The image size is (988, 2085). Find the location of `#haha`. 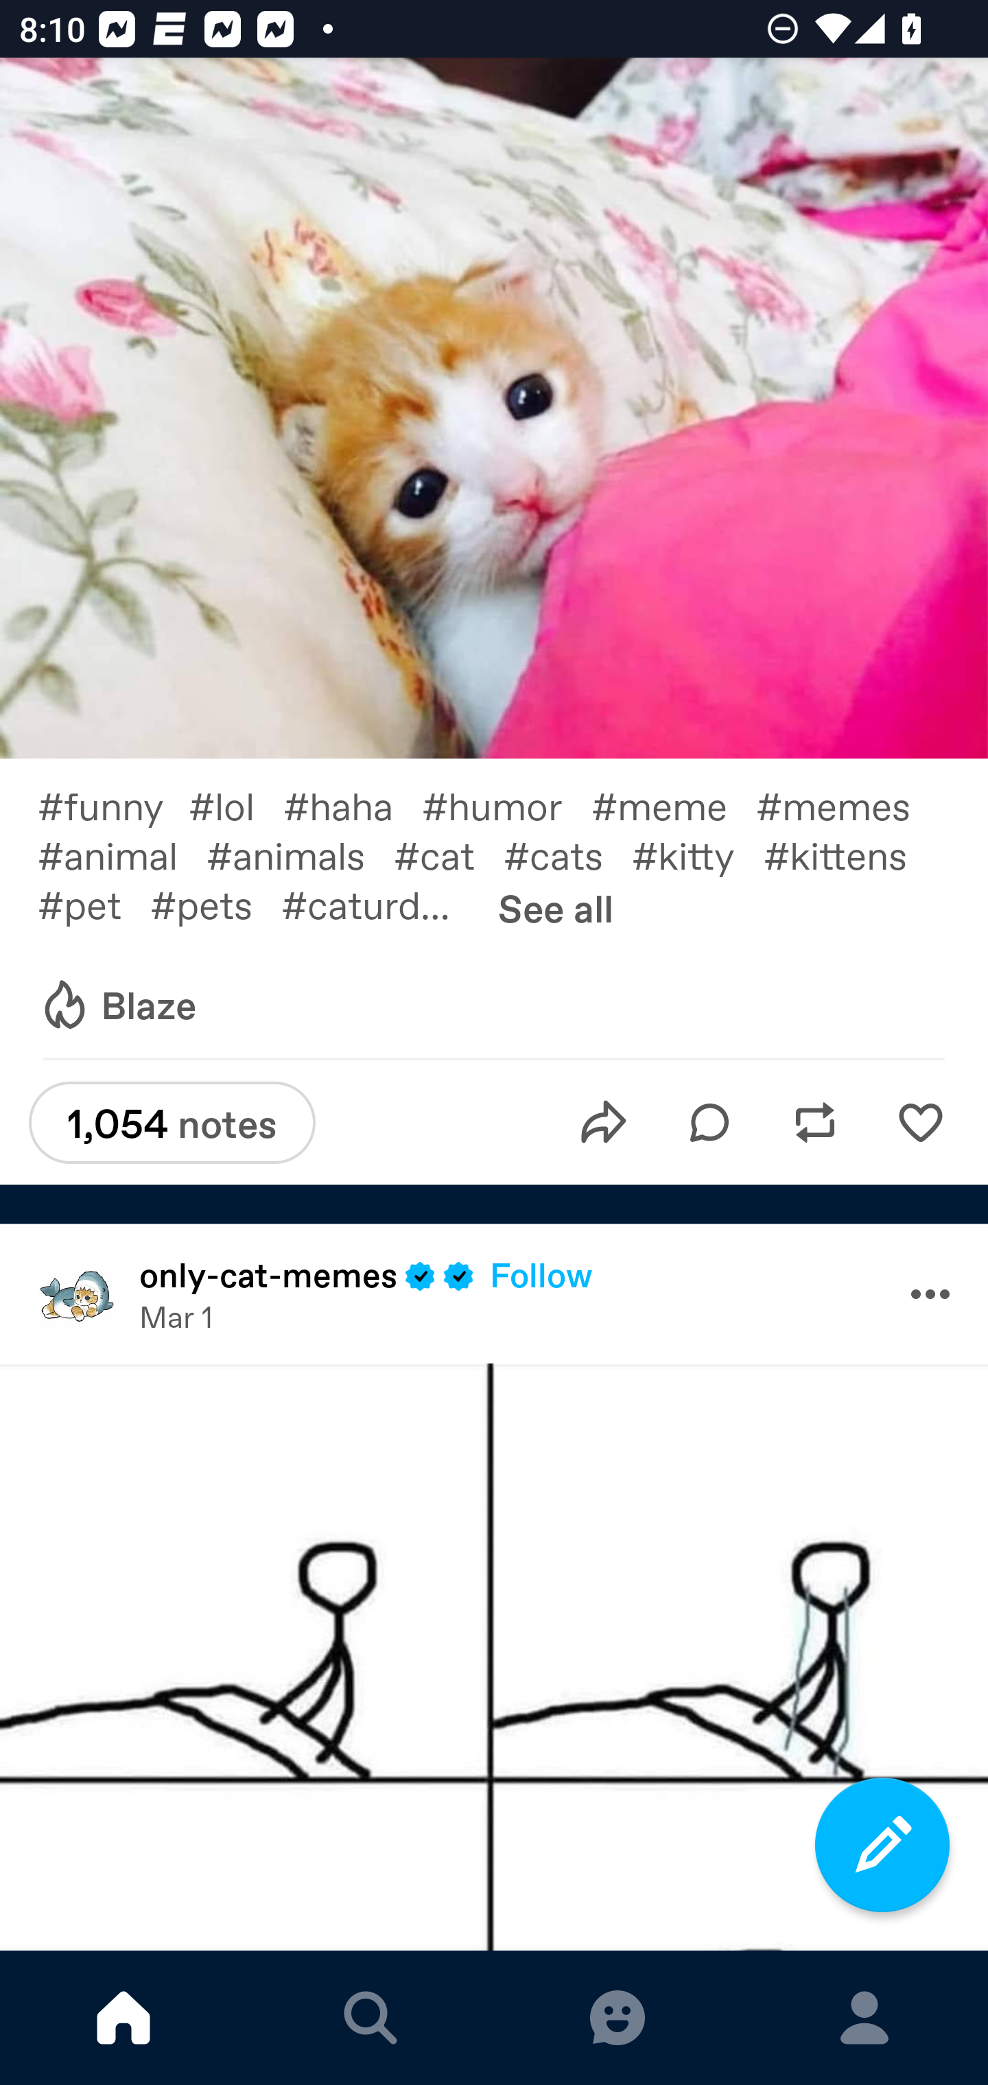

#haha is located at coordinates (353, 804).